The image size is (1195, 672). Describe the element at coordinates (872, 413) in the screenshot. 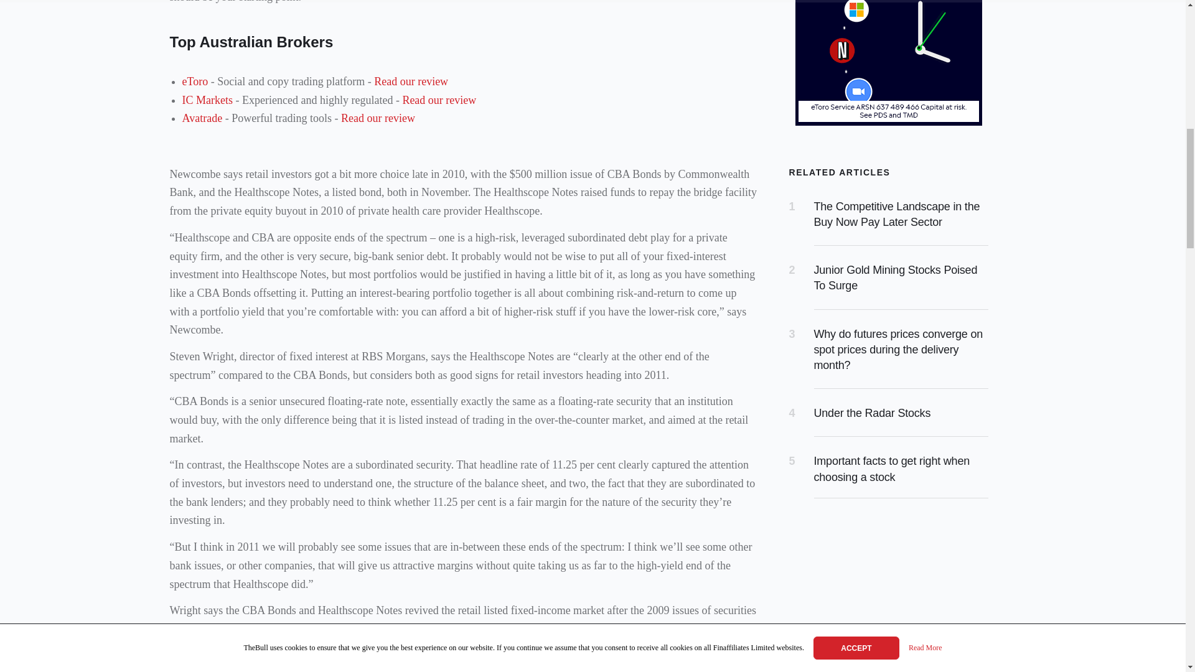

I see `Under the Radar Stocks` at that location.